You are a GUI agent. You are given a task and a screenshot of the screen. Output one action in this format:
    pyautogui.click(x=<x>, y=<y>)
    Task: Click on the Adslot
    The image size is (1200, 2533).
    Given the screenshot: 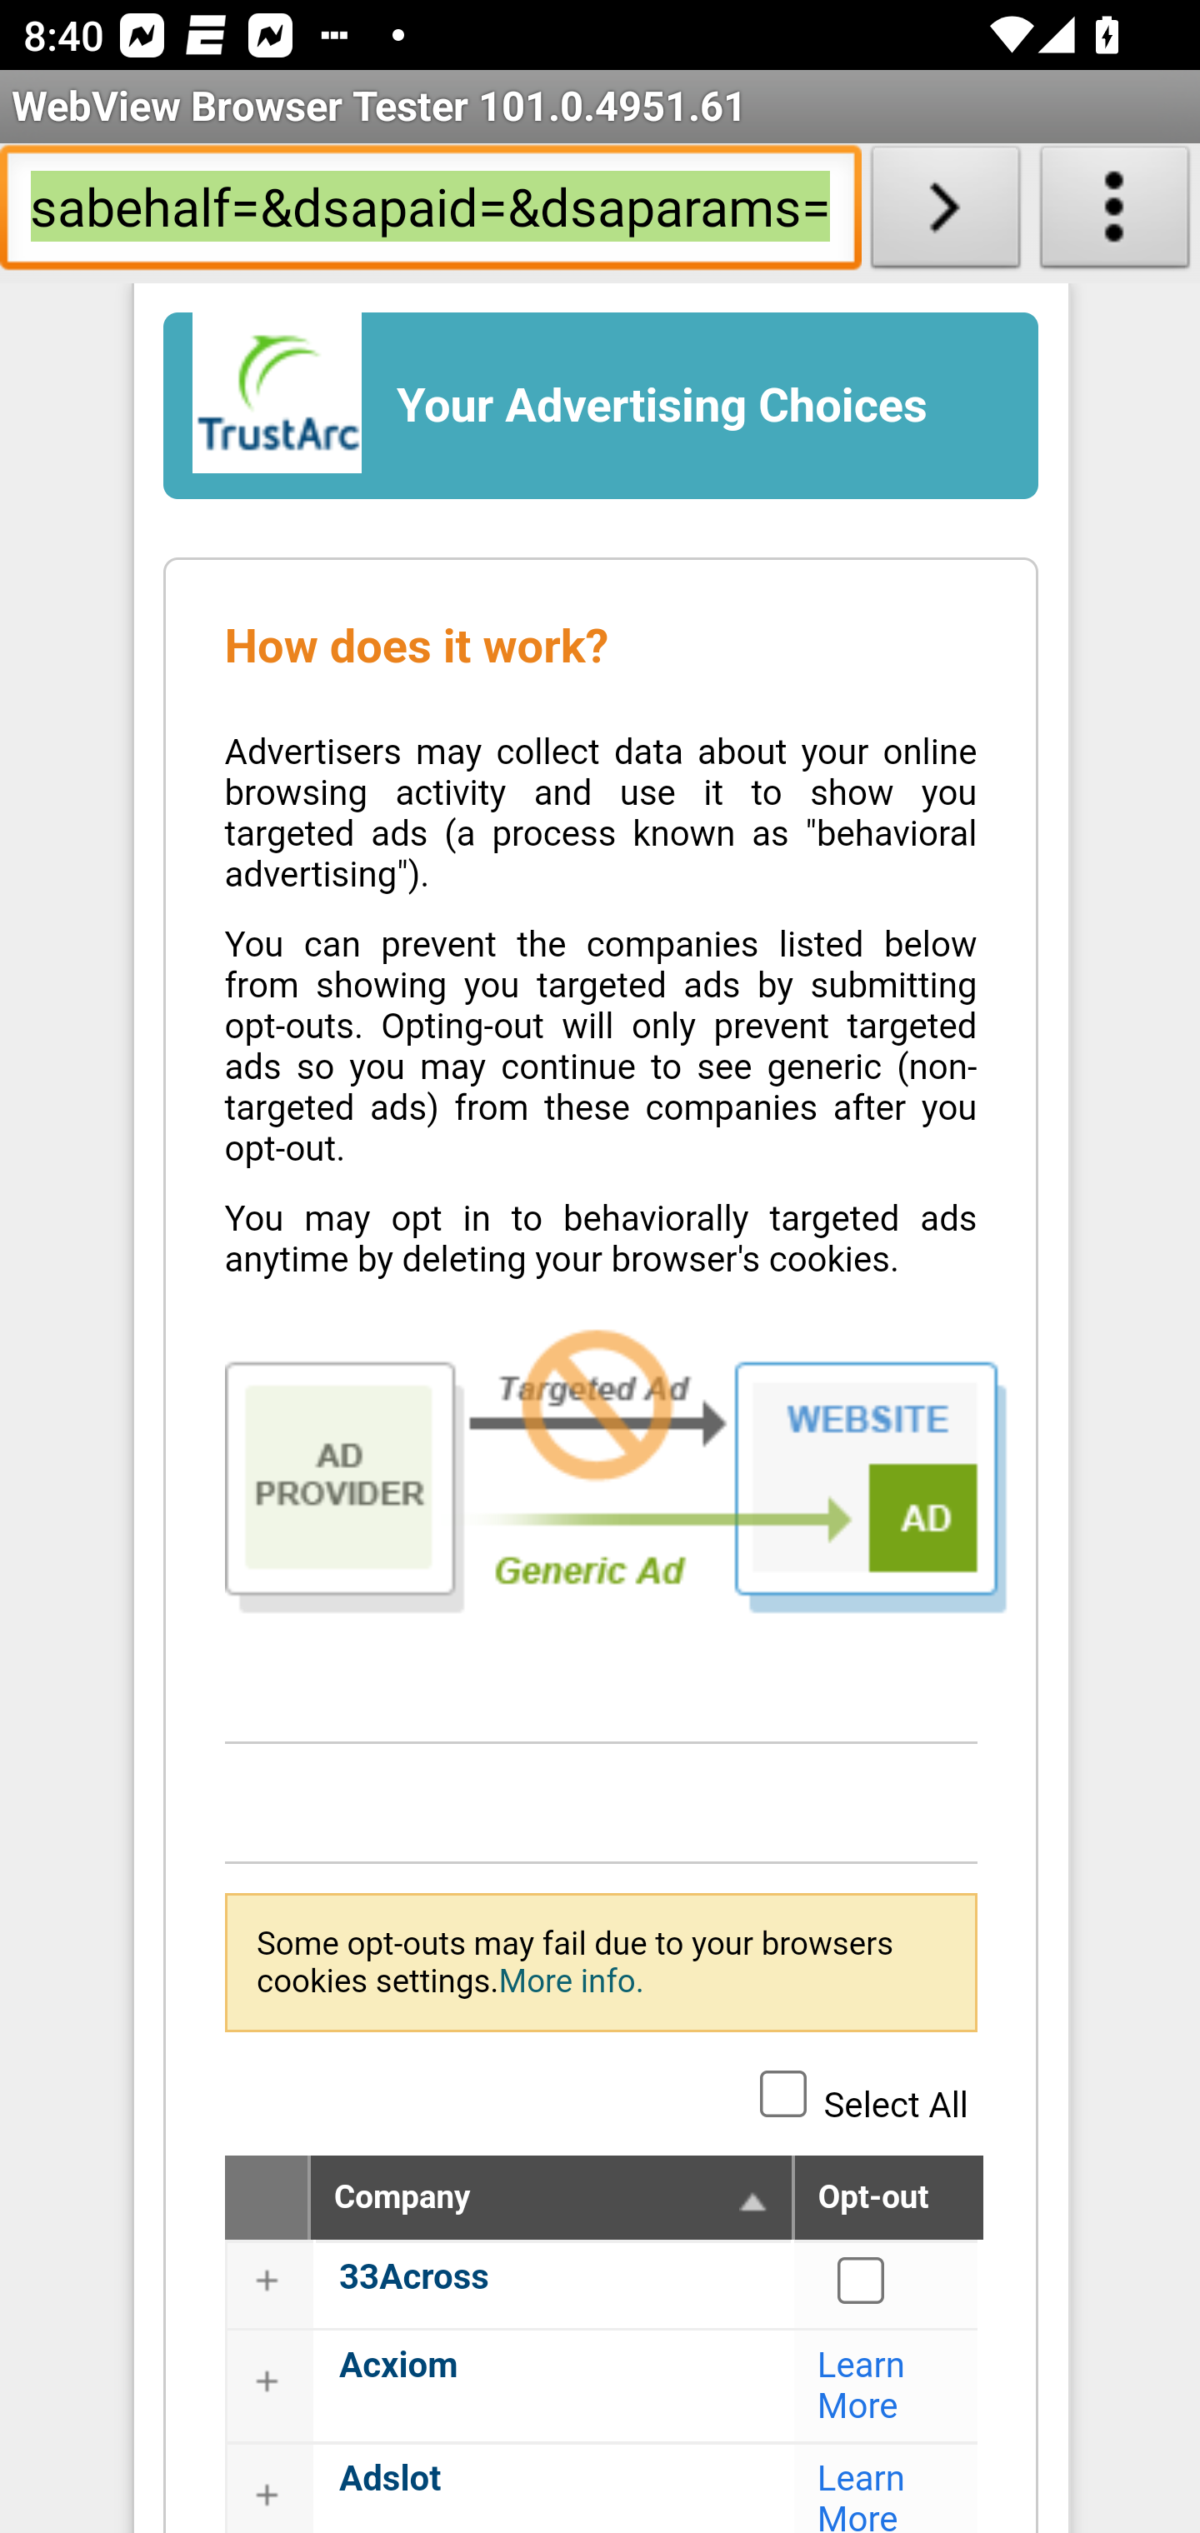 What is the action you would take?
    pyautogui.click(x=390, y=2481)
    